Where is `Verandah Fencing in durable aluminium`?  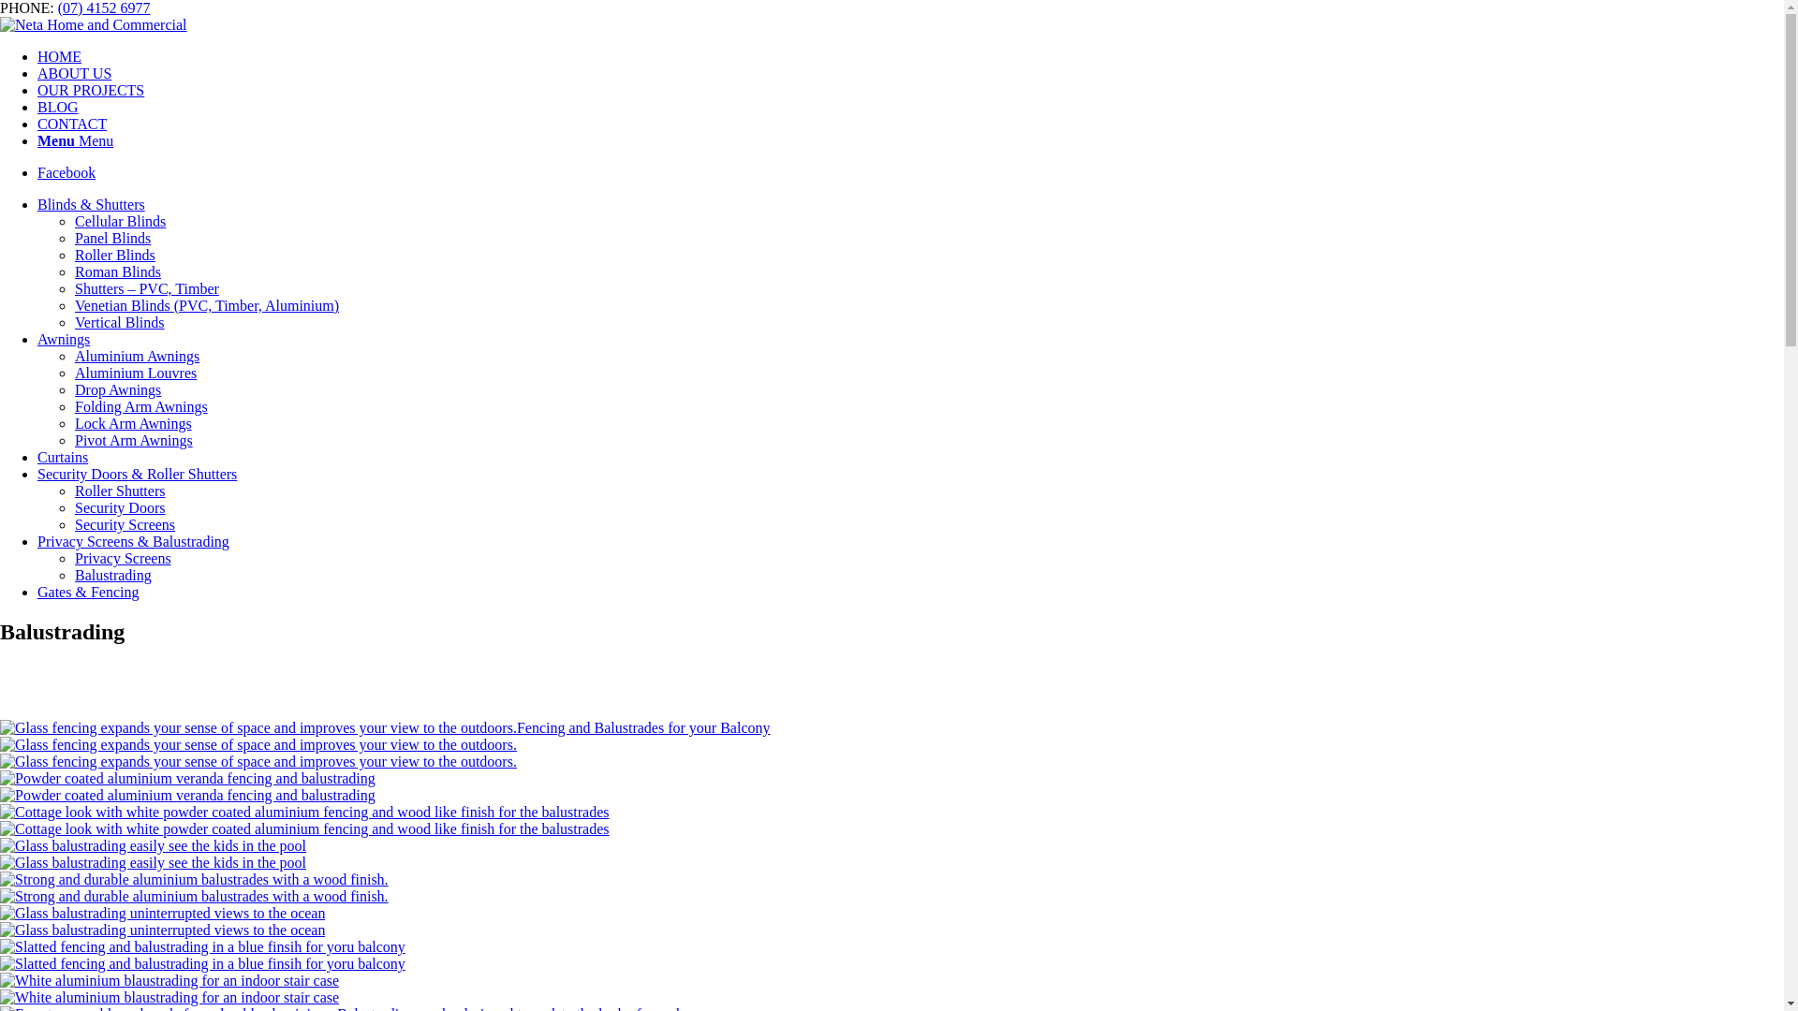
Verandah Fencing in durable aluminium is located at coordinates (892, 796).